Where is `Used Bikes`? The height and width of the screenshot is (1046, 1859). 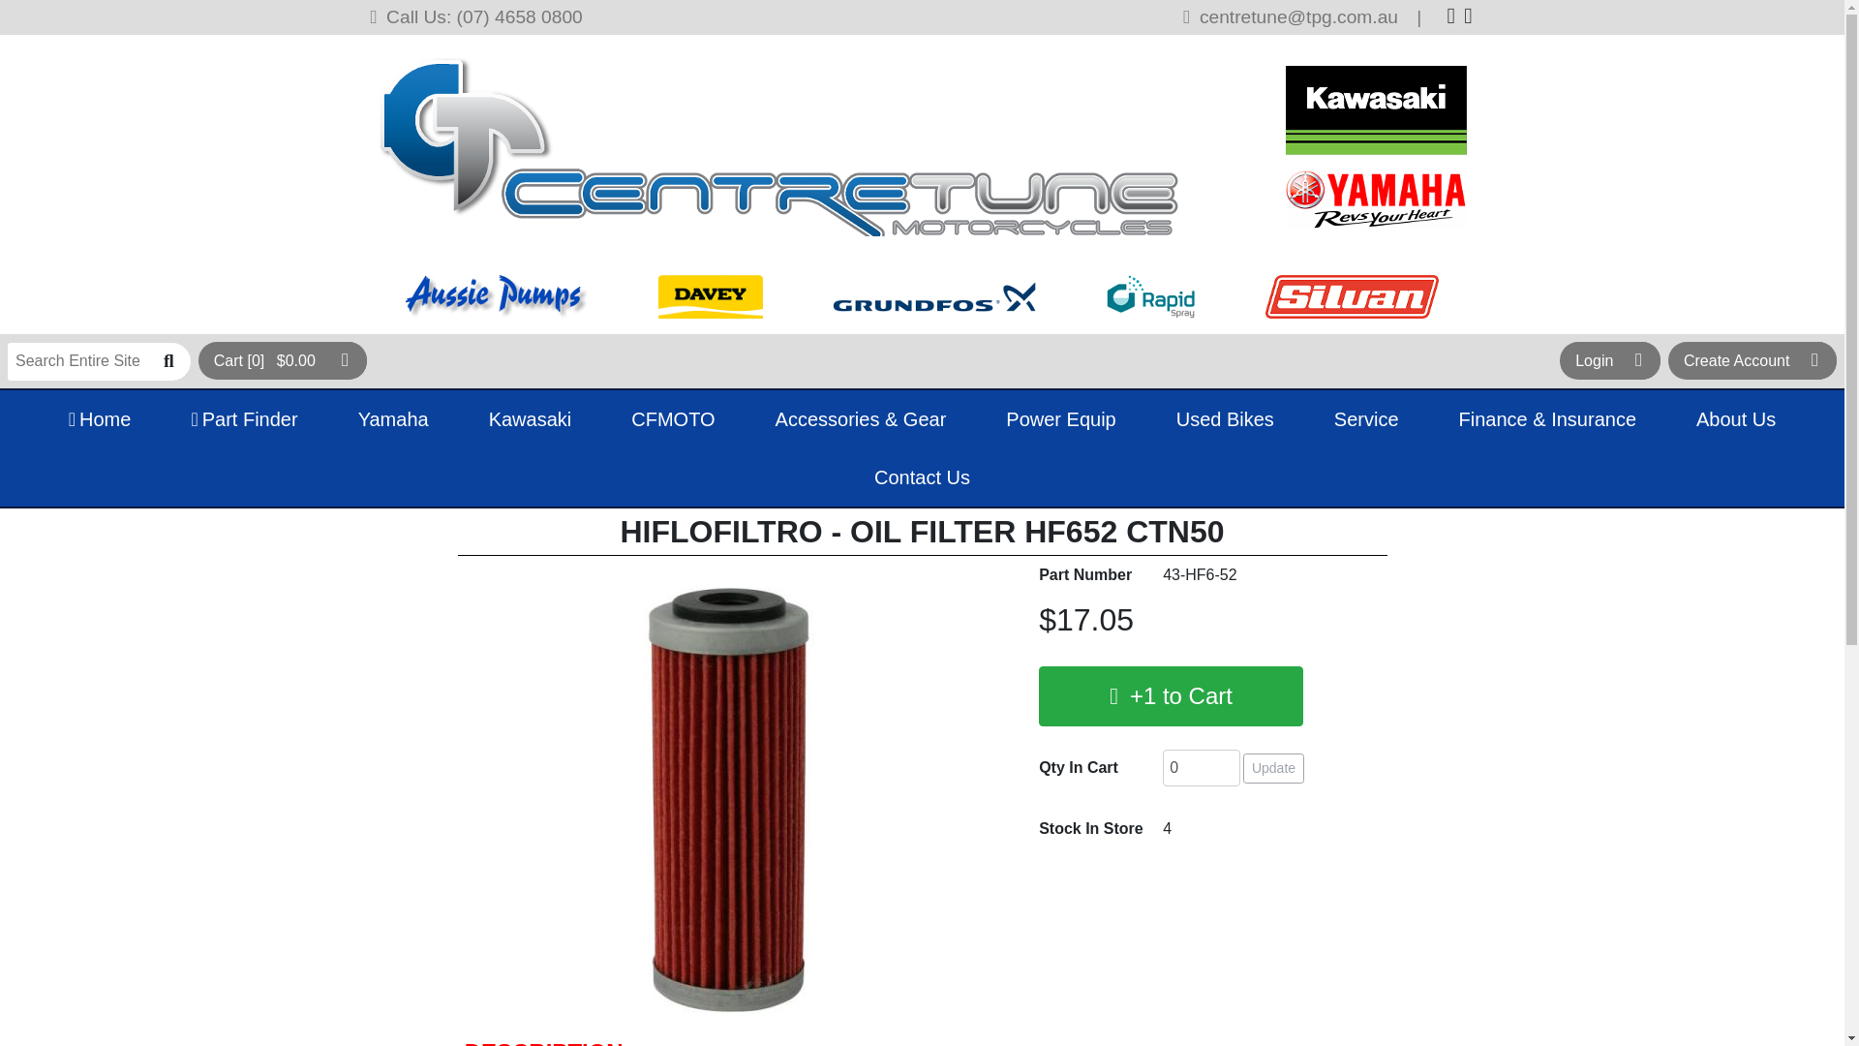
Used Bikes is located at coordinates (1224, 418).